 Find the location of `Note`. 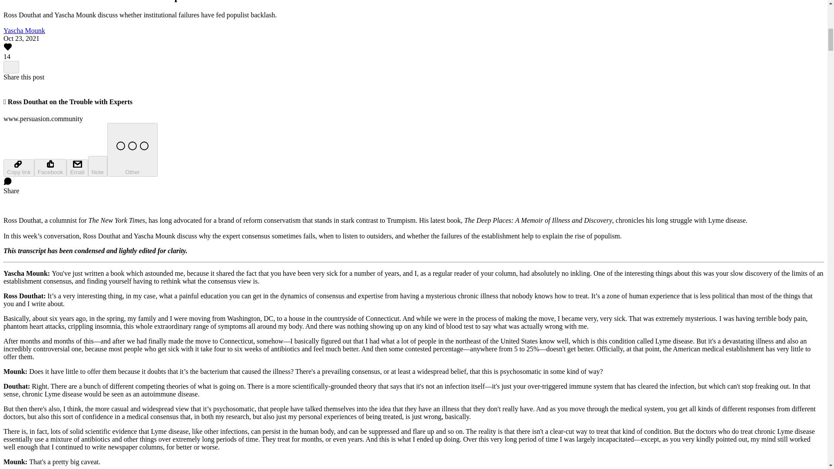

Note is located at coordinates (98, 166).